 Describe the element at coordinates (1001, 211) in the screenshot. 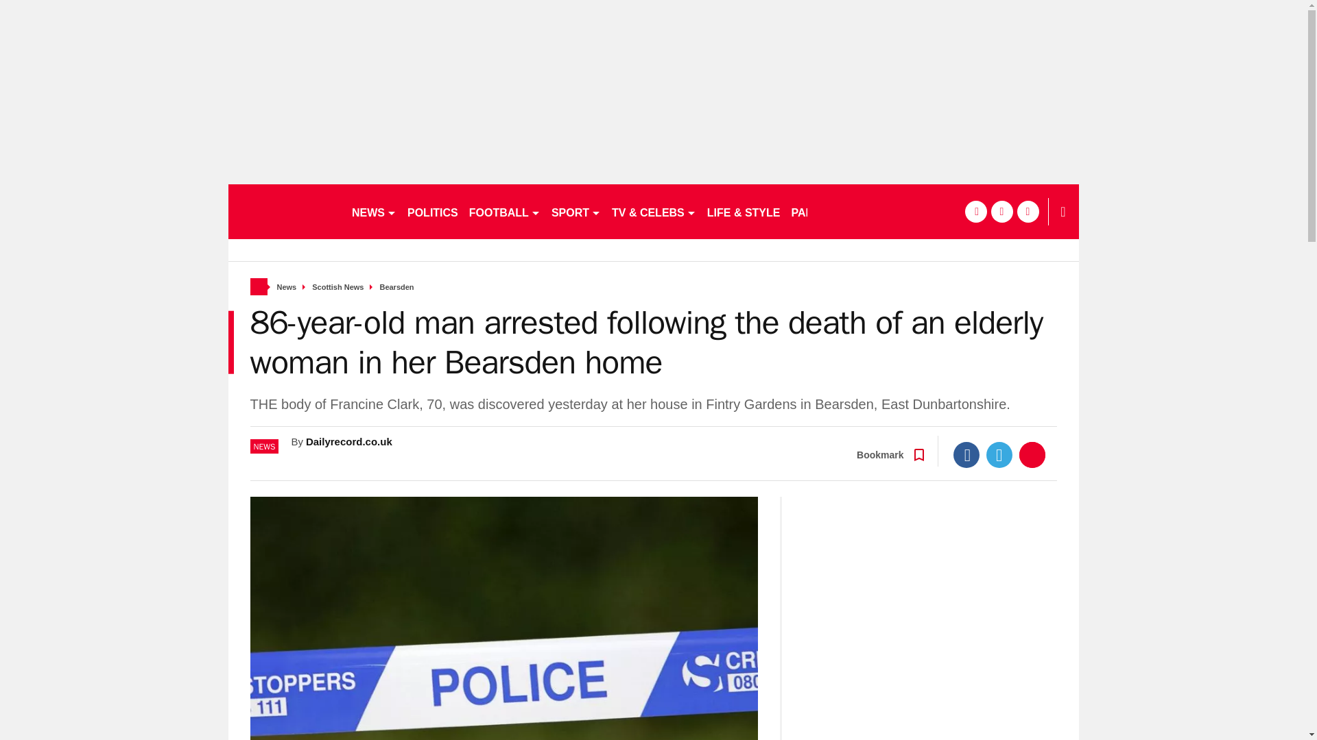

I see `twitter` at that location.